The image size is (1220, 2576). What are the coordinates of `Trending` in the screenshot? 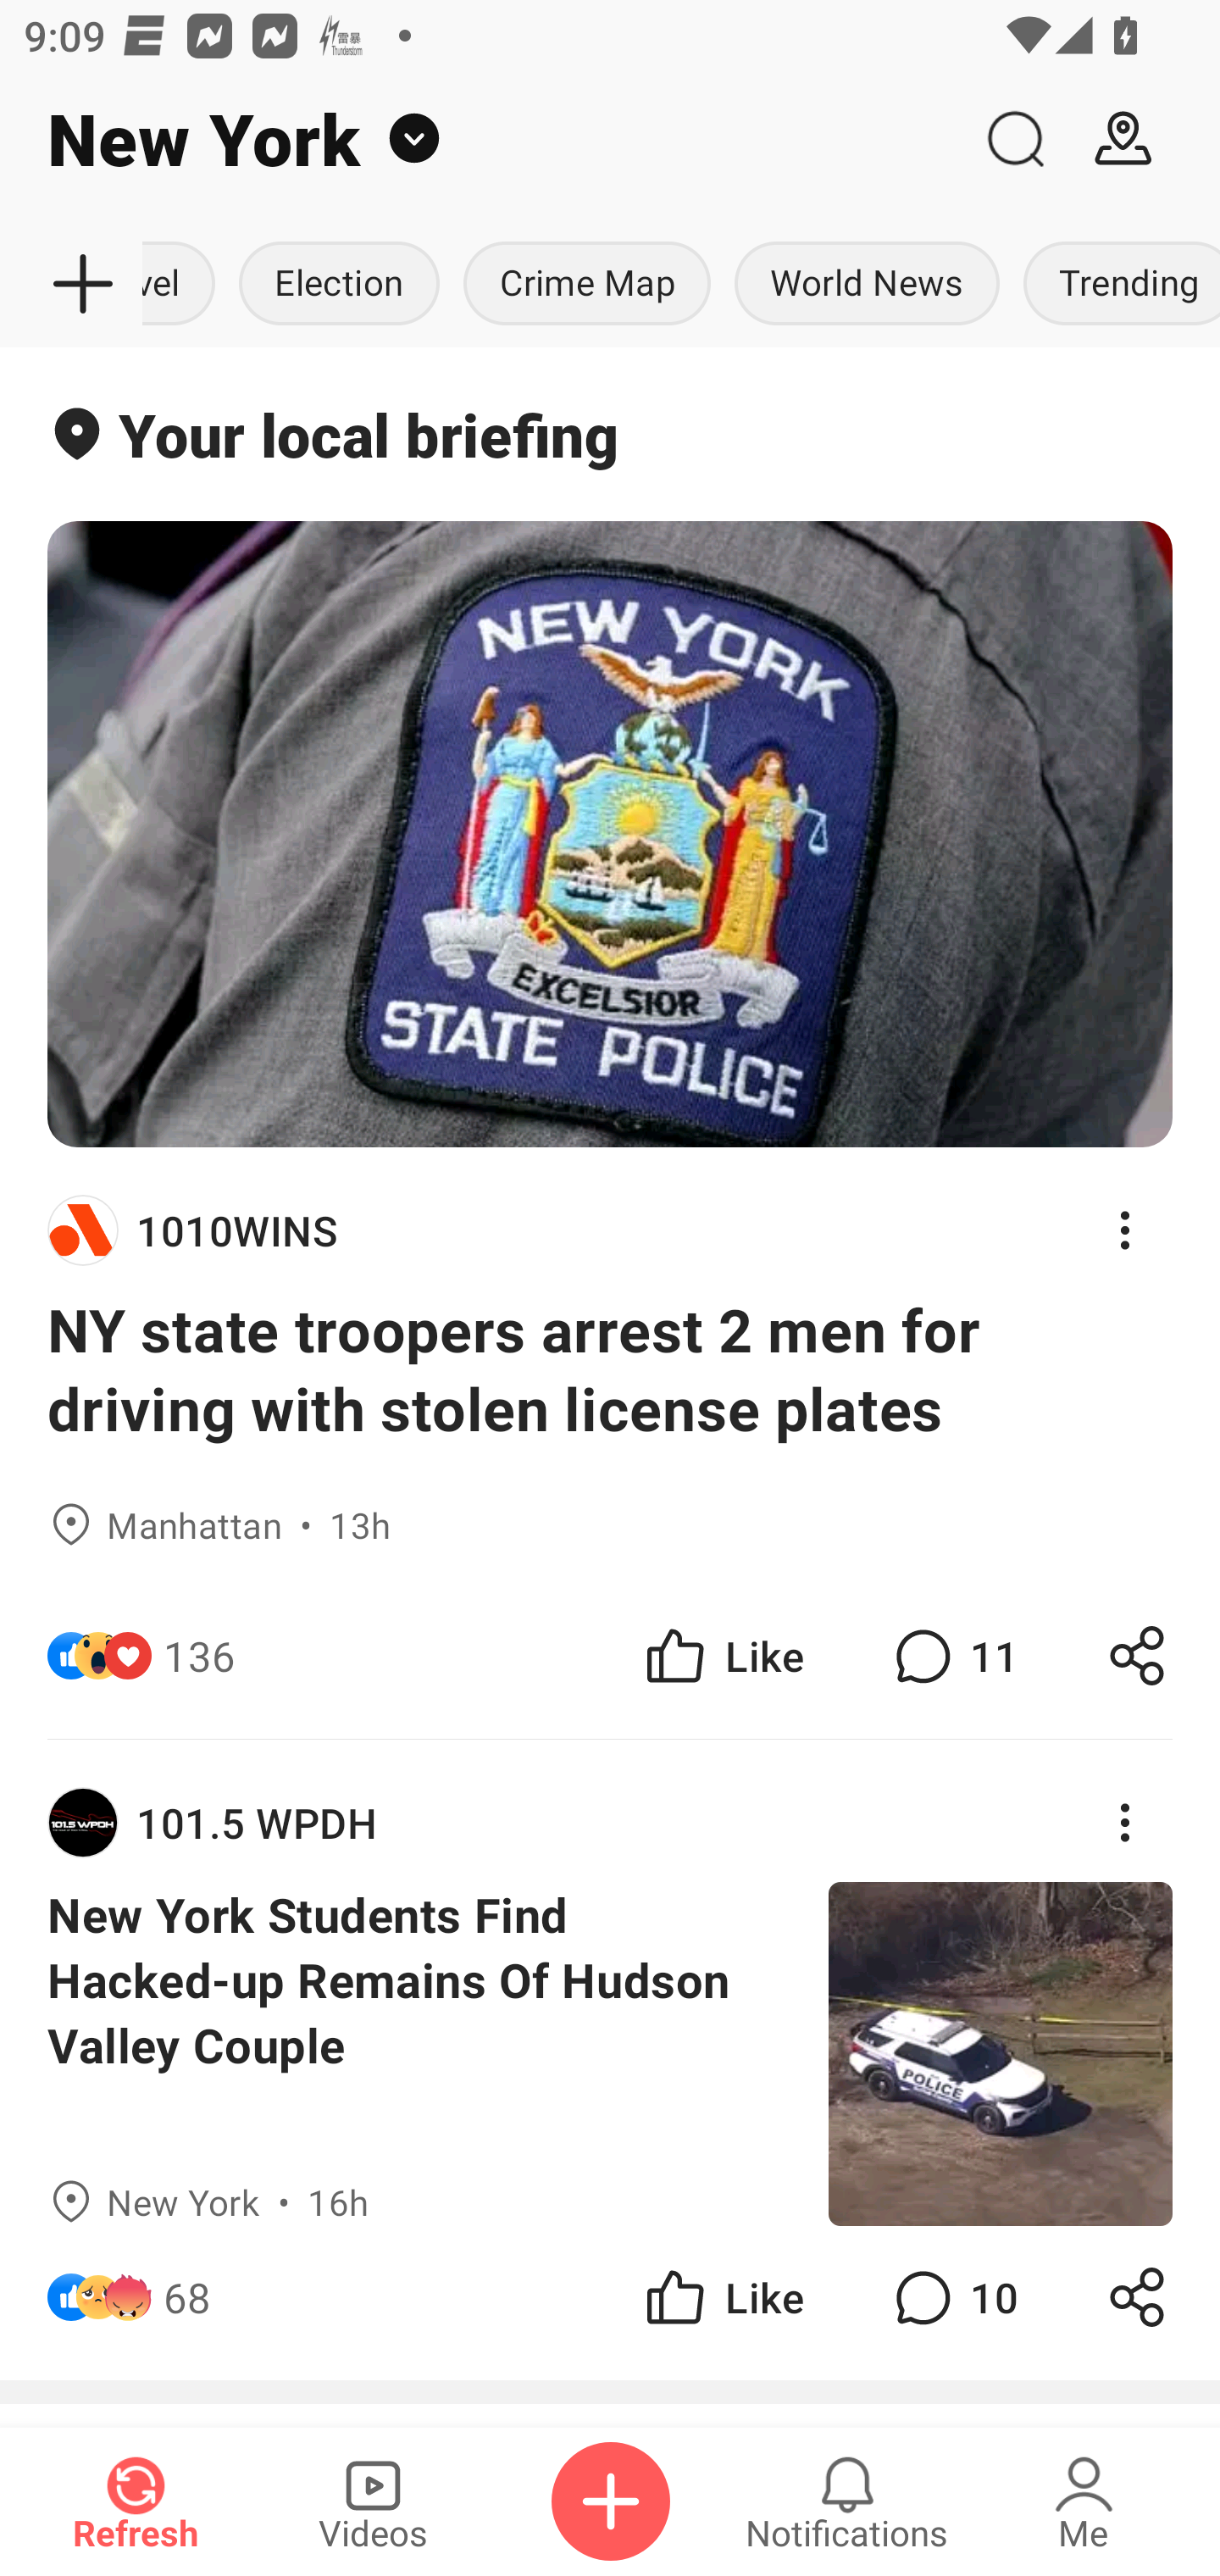 It's located at (1115, 285).